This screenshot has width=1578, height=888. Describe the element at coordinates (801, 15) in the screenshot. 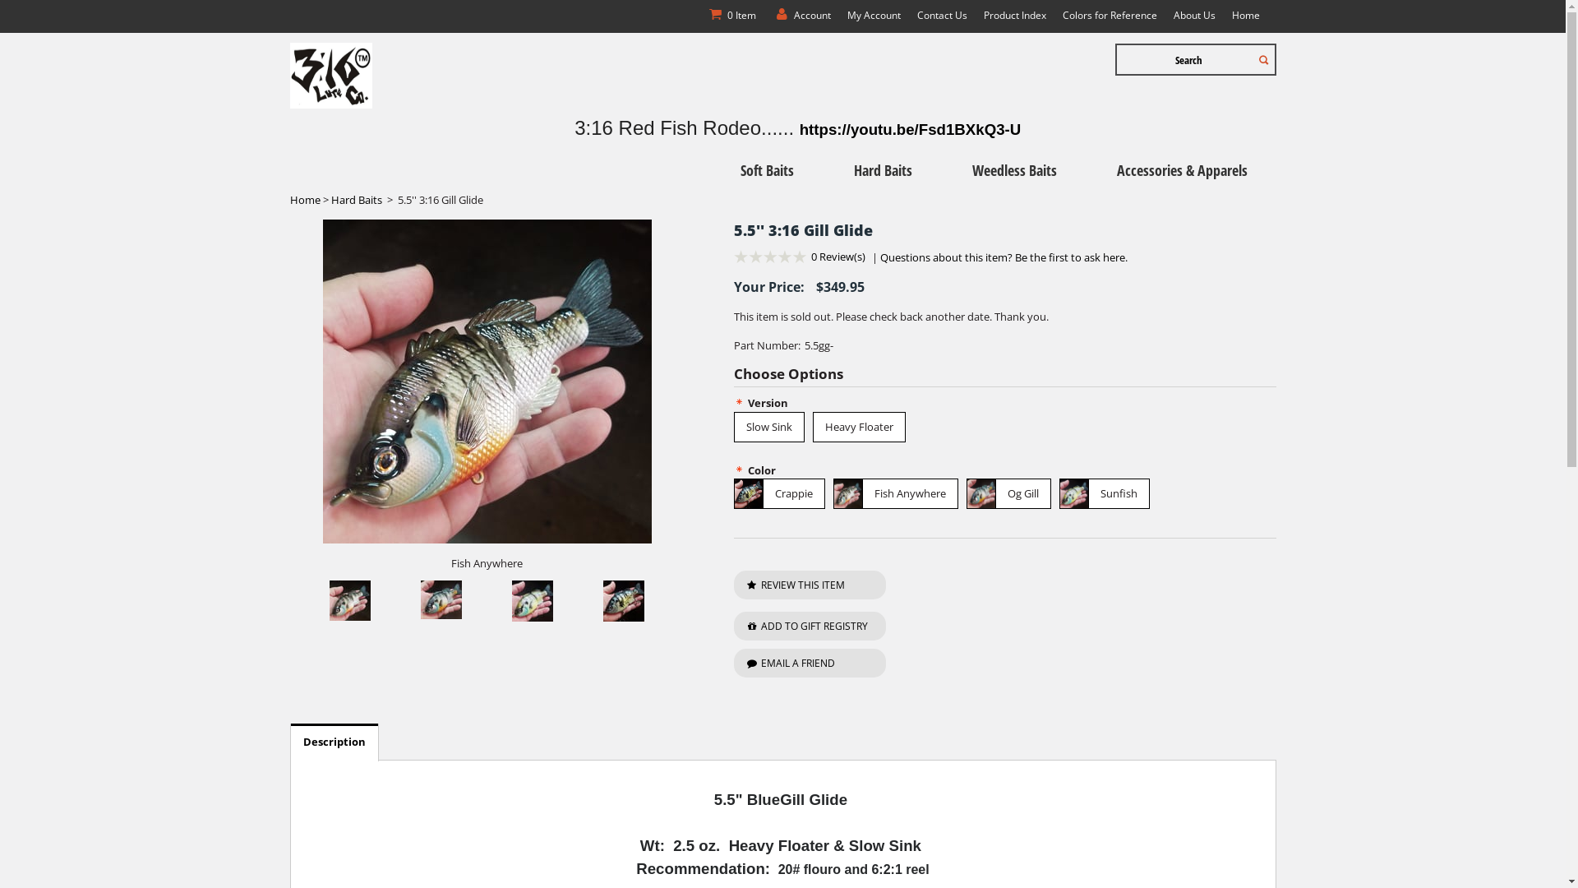

I see `Account` at that location.